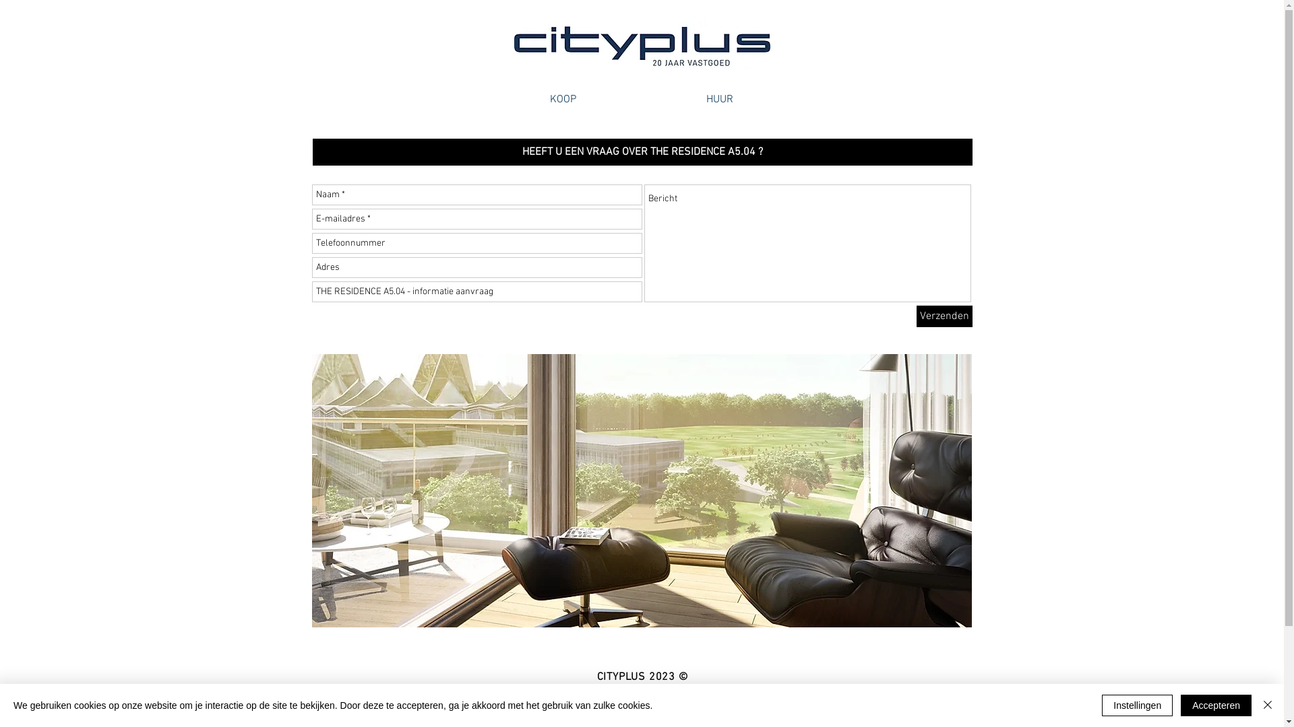 The width and height of the screenshot is (1294, 727). What do you see at coordinates (945, 316) in the screenshot?
I see `Verzenden` at bounding box center [945, 316].